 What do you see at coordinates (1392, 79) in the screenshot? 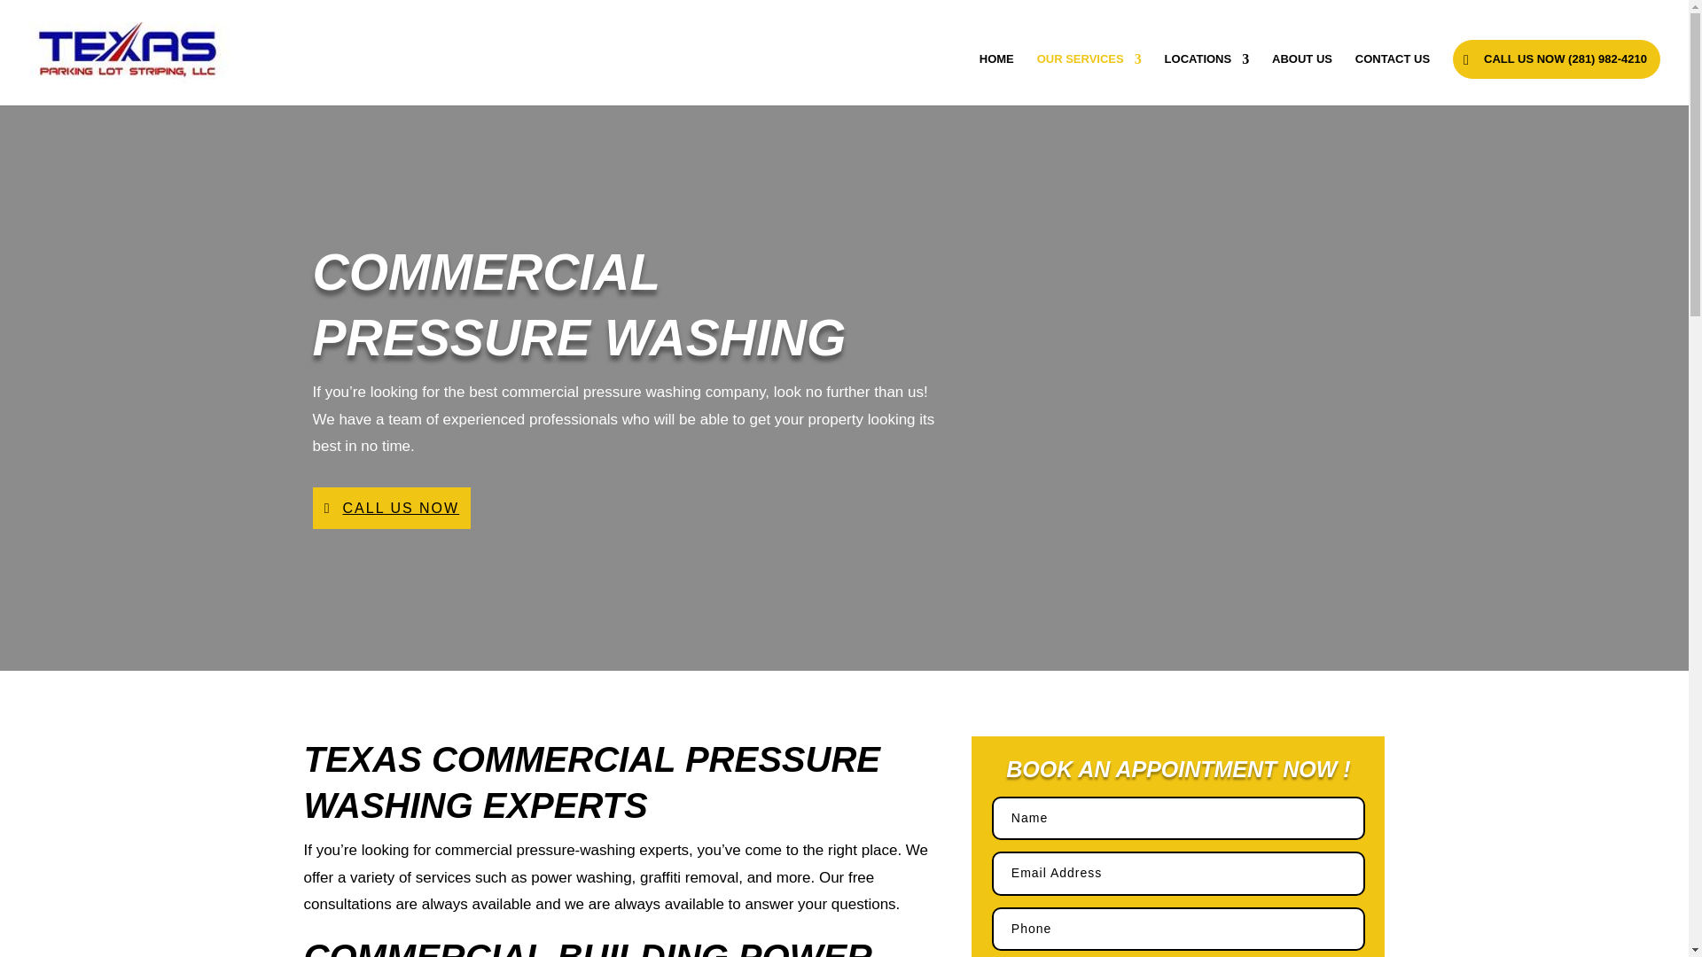
I see `CONTACT US` at bounding box center [1392, 79].